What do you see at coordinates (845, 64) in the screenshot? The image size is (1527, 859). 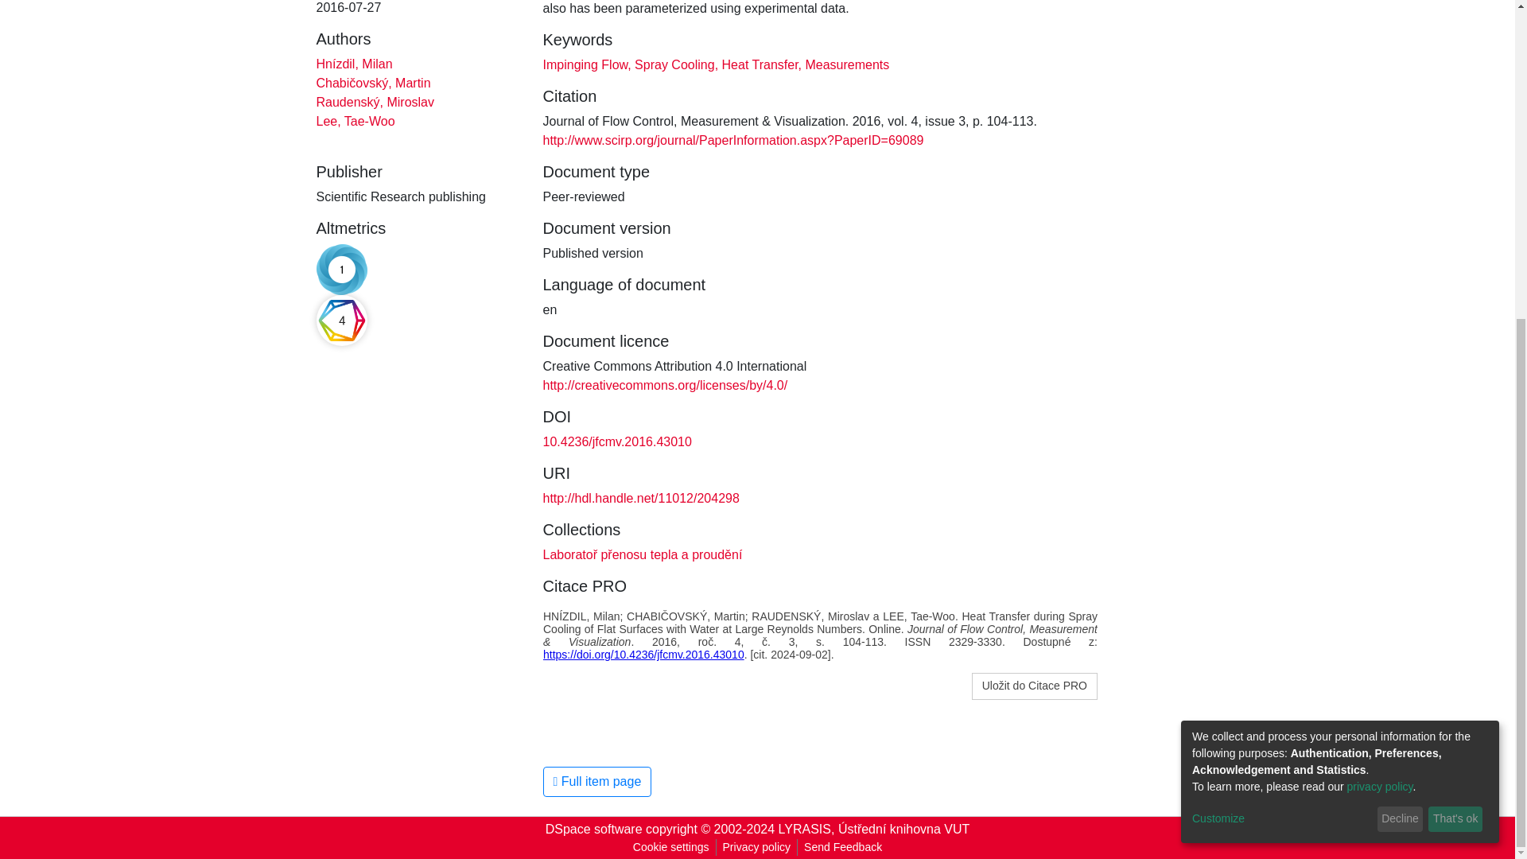 I see `Measurements` at bounding box center [845, 64].